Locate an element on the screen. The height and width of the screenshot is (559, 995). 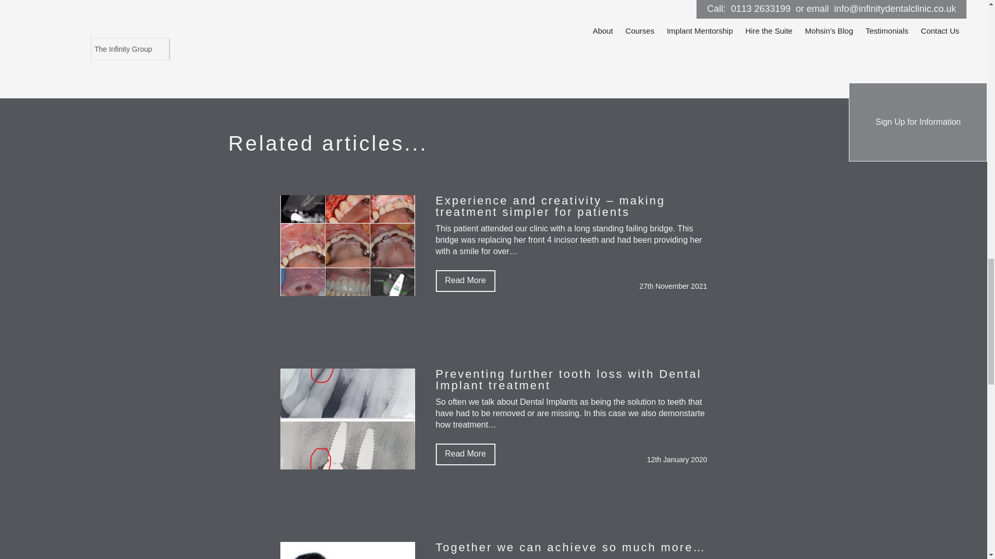
Read More is located at coordinates (465, 454).